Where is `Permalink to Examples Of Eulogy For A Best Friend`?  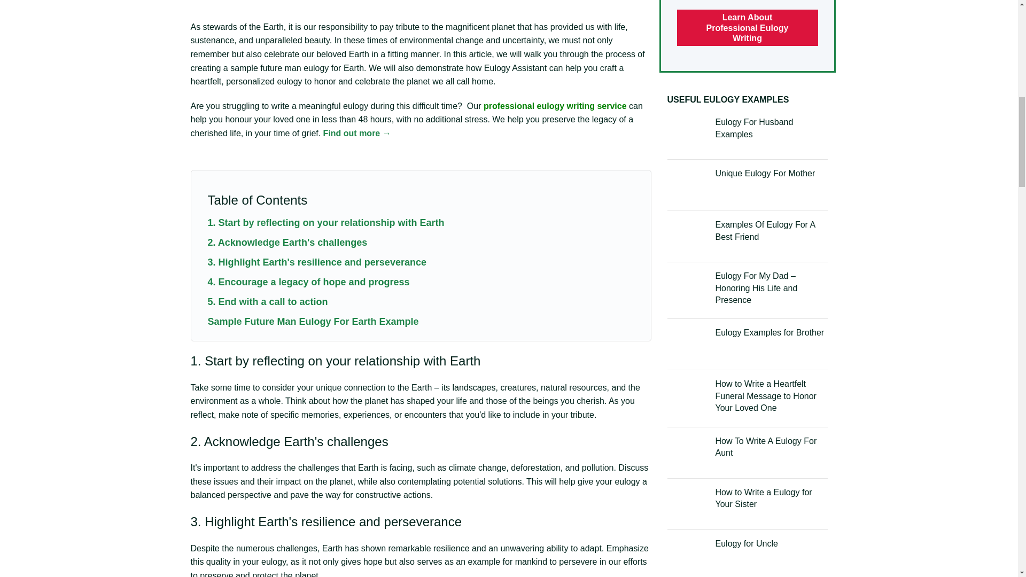 Permalink to Examples Of Eulogy For A Best Friend is located at coordinates (765, 230).